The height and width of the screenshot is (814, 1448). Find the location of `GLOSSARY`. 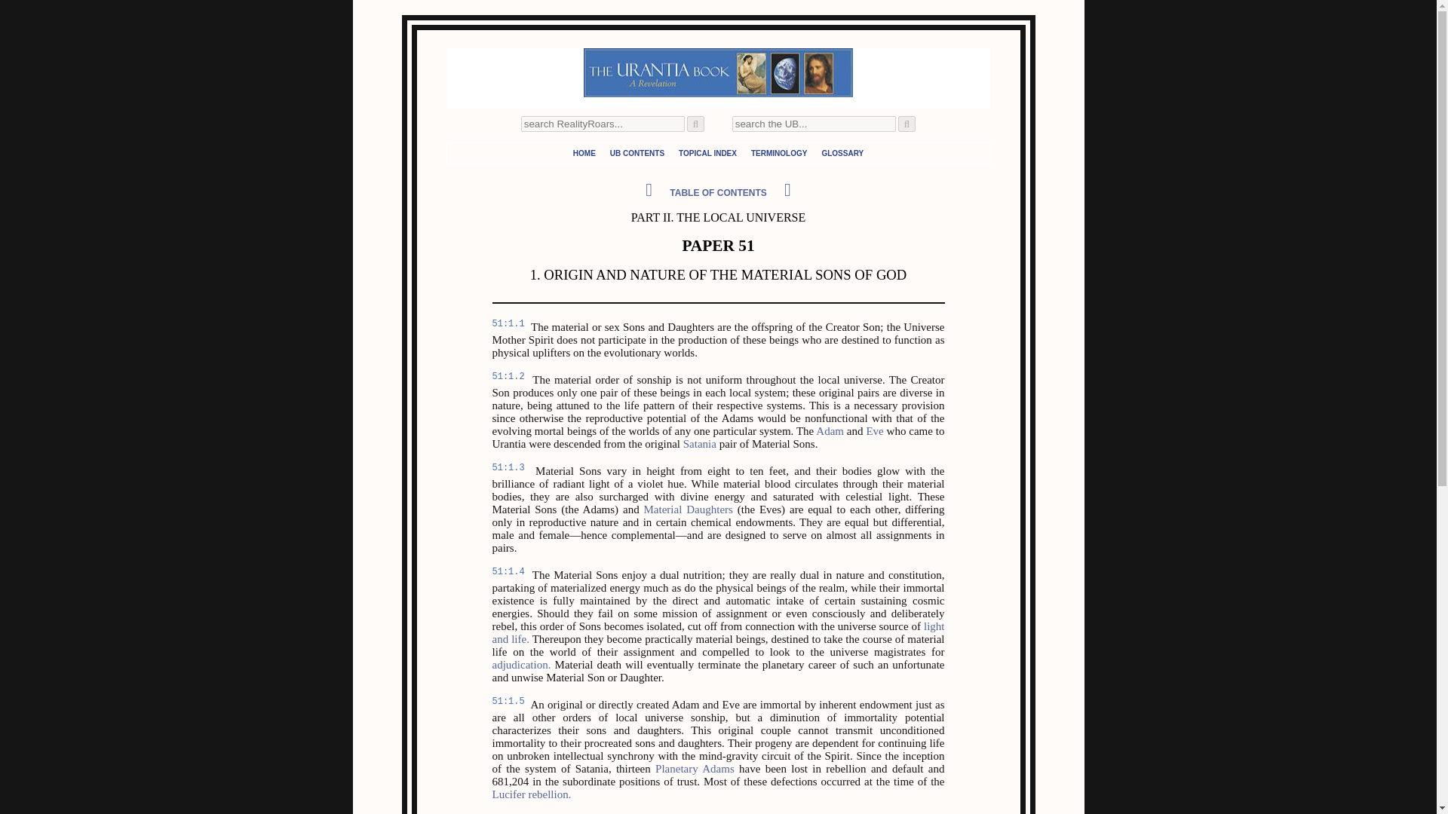

GLOSSARY is located at coordinates (842, 152).